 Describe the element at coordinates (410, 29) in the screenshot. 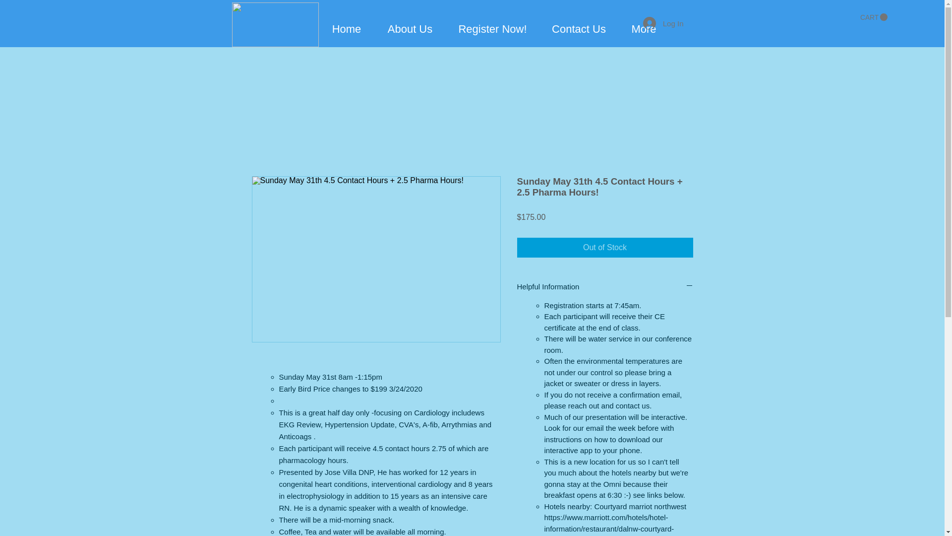

I see `About Us` at that location.